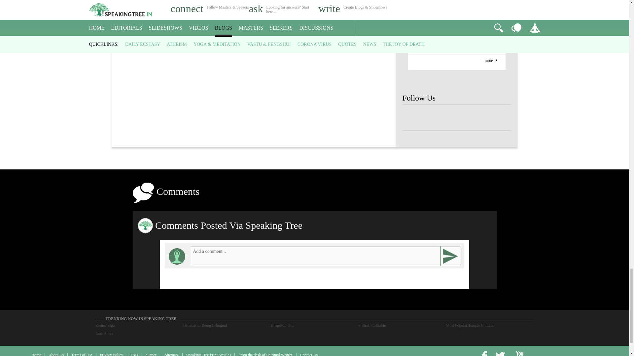 This screenshot has height=356, width=634. What do you see at coordinates (500, 117) in the screenshot?
I see `Speaking Tree FaceBook` at bounding box center [500, 117].